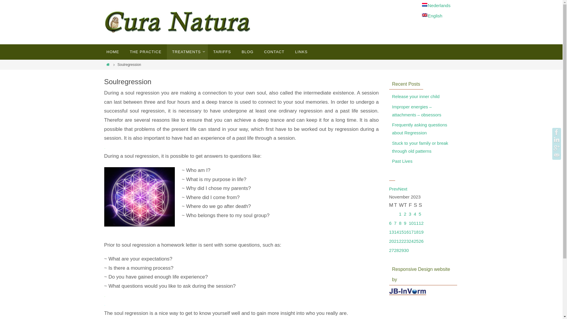  I want to click on BLOG, so click(247, 52).